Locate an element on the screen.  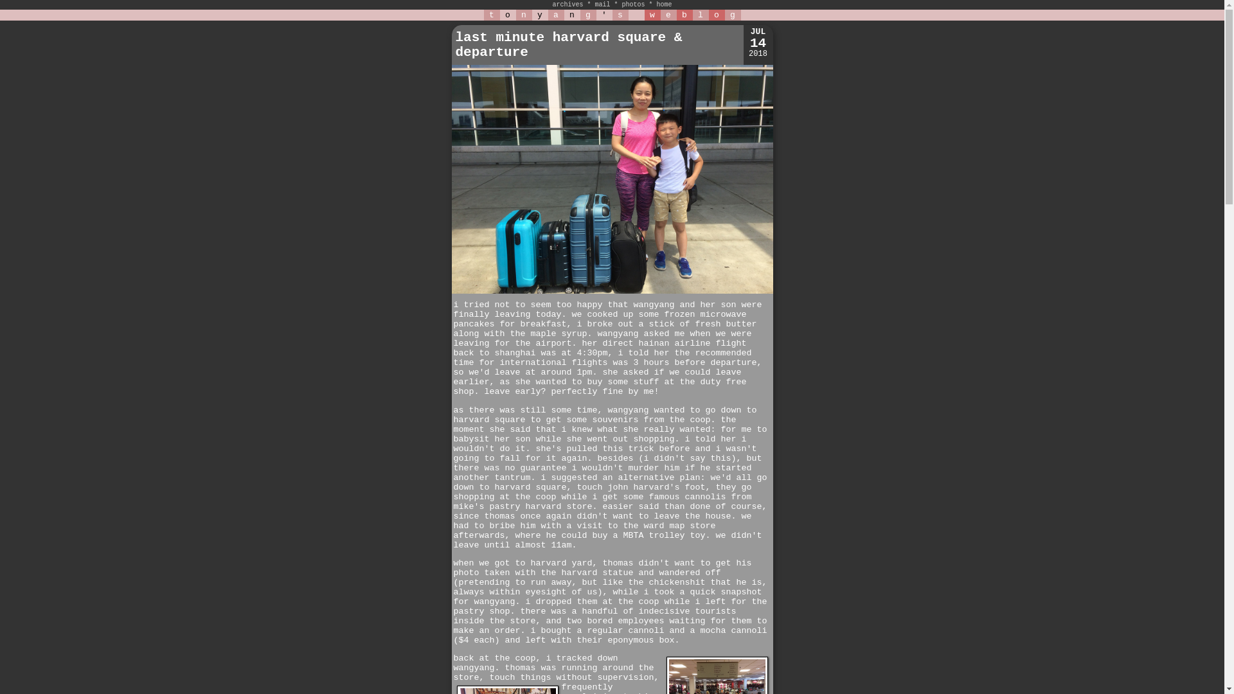
photos is located at coordinates (634, 4).